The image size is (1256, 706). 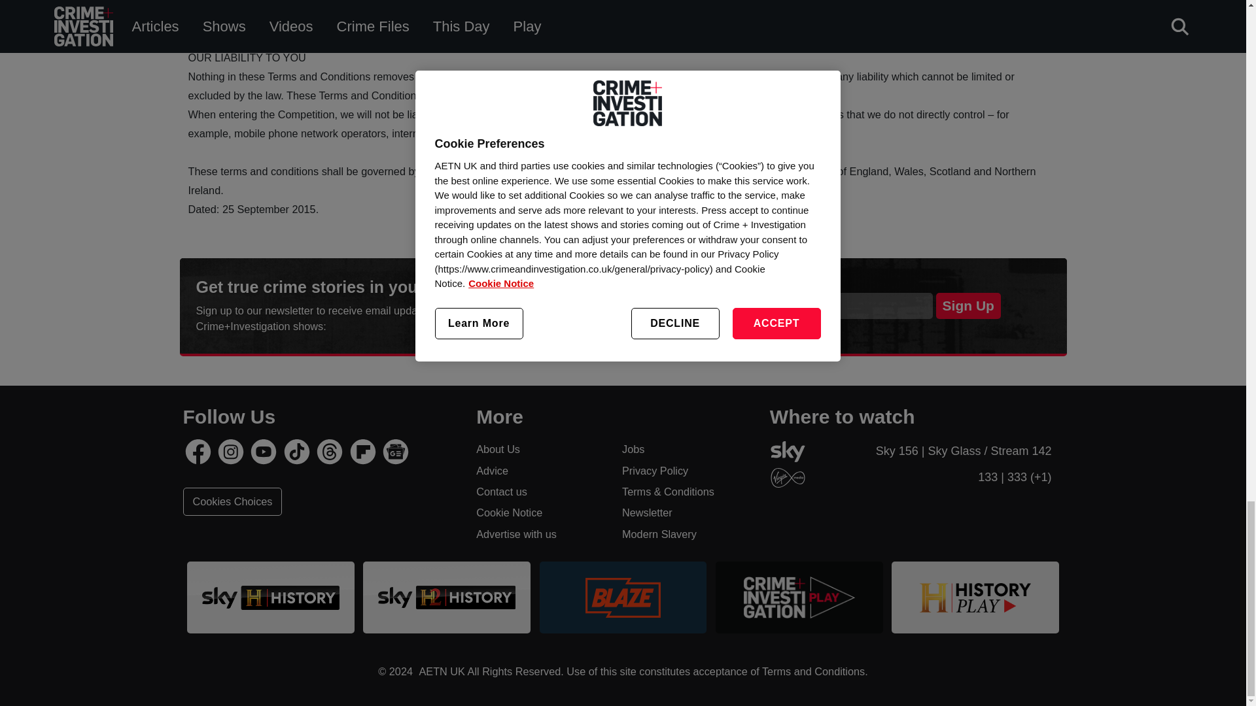 What do you see at coordinates (814, 671) in the screenshot?
I see `Terms and Conditions` at bounding box center [814, 671].